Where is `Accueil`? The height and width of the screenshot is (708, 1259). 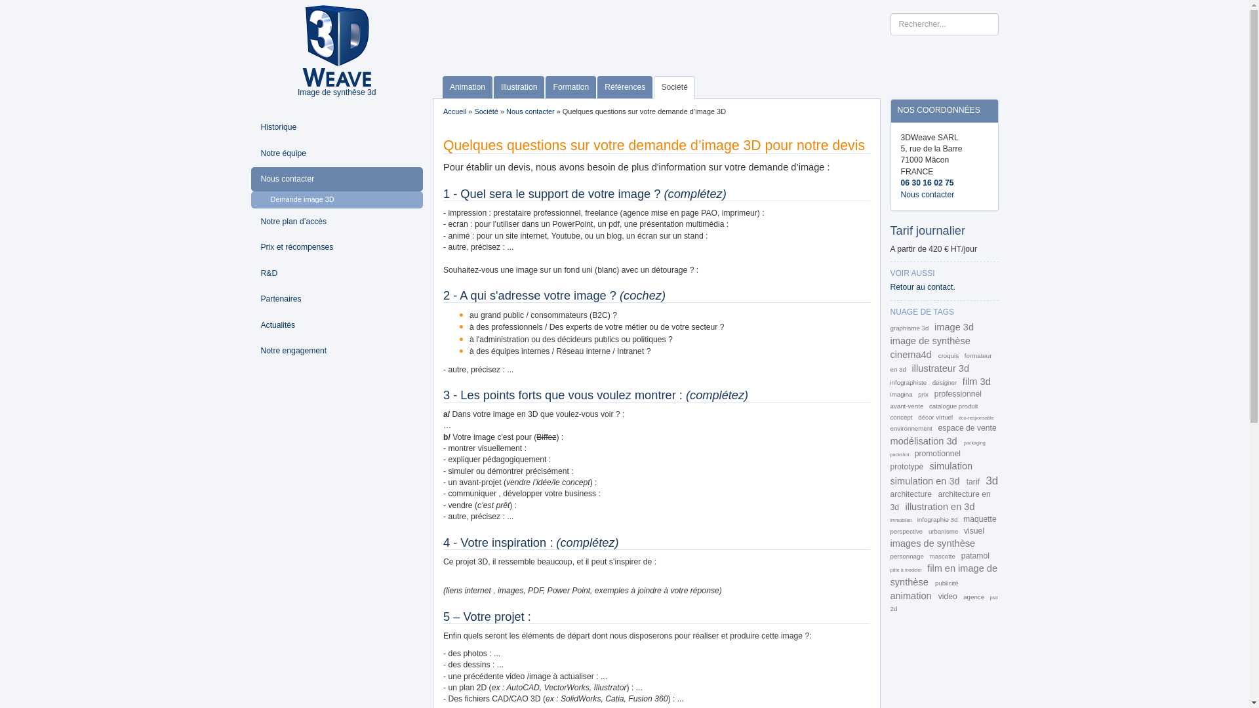 Accueil is located at coordinates (455, 111).